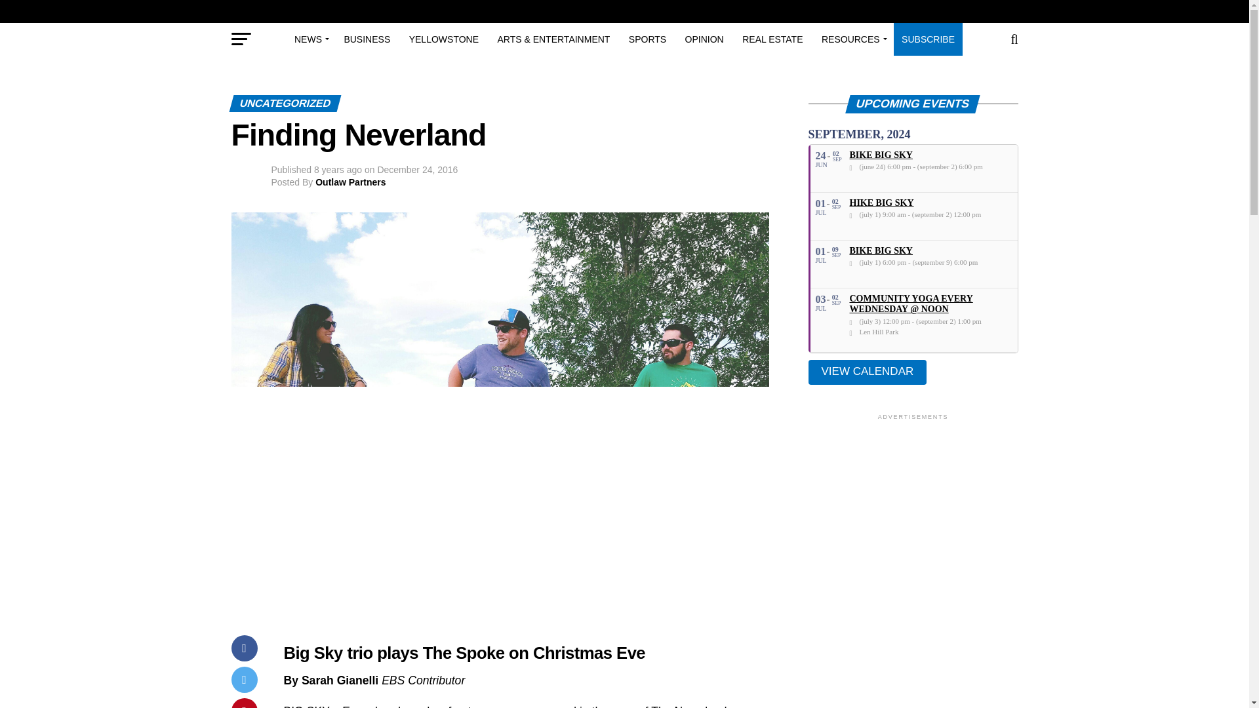 The height and width of the screenshot is (708, 1259). What do you see at coordinates (704, 39) in the screenshot?
I see `OPINION` at bounding box center [704, 39].